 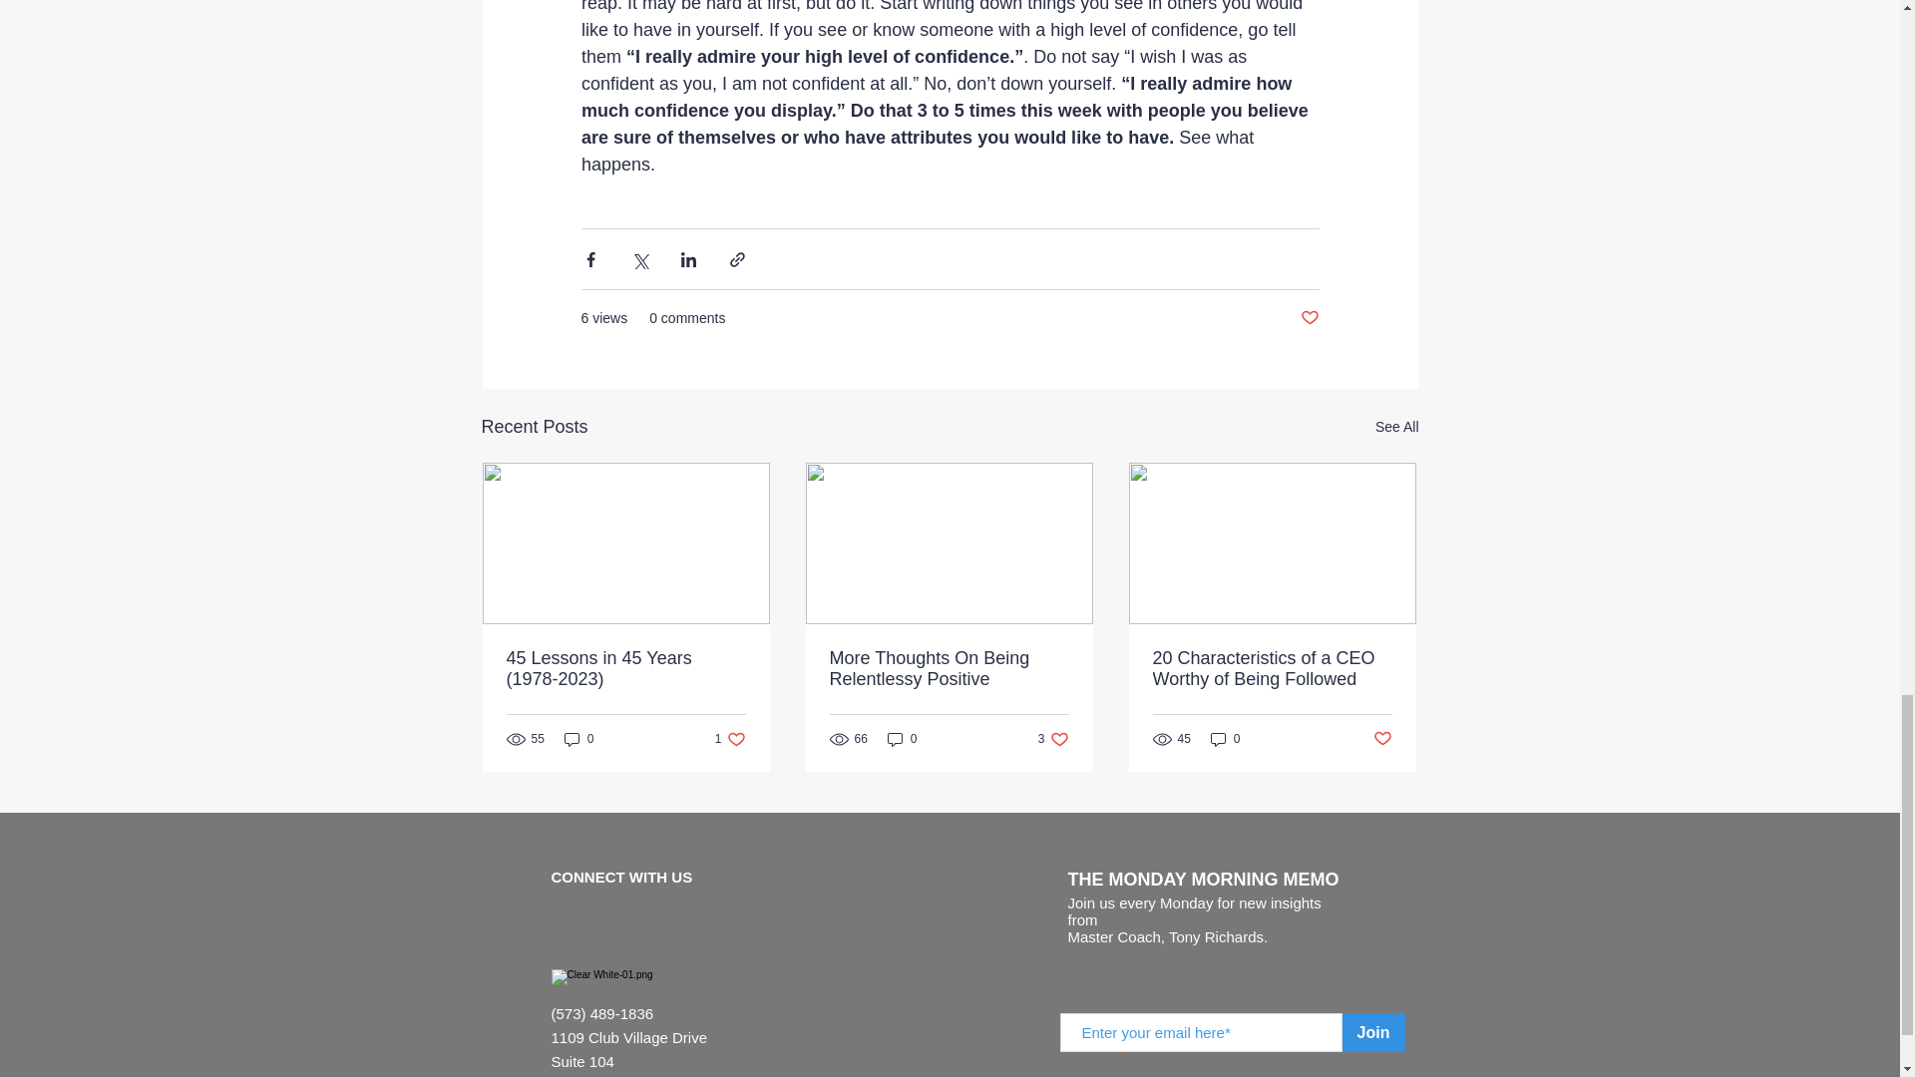 What do you see at coordinates (1309, 318) in the screenshot?
I see `Post not marked as liked` at bounding box center [1309, 318].